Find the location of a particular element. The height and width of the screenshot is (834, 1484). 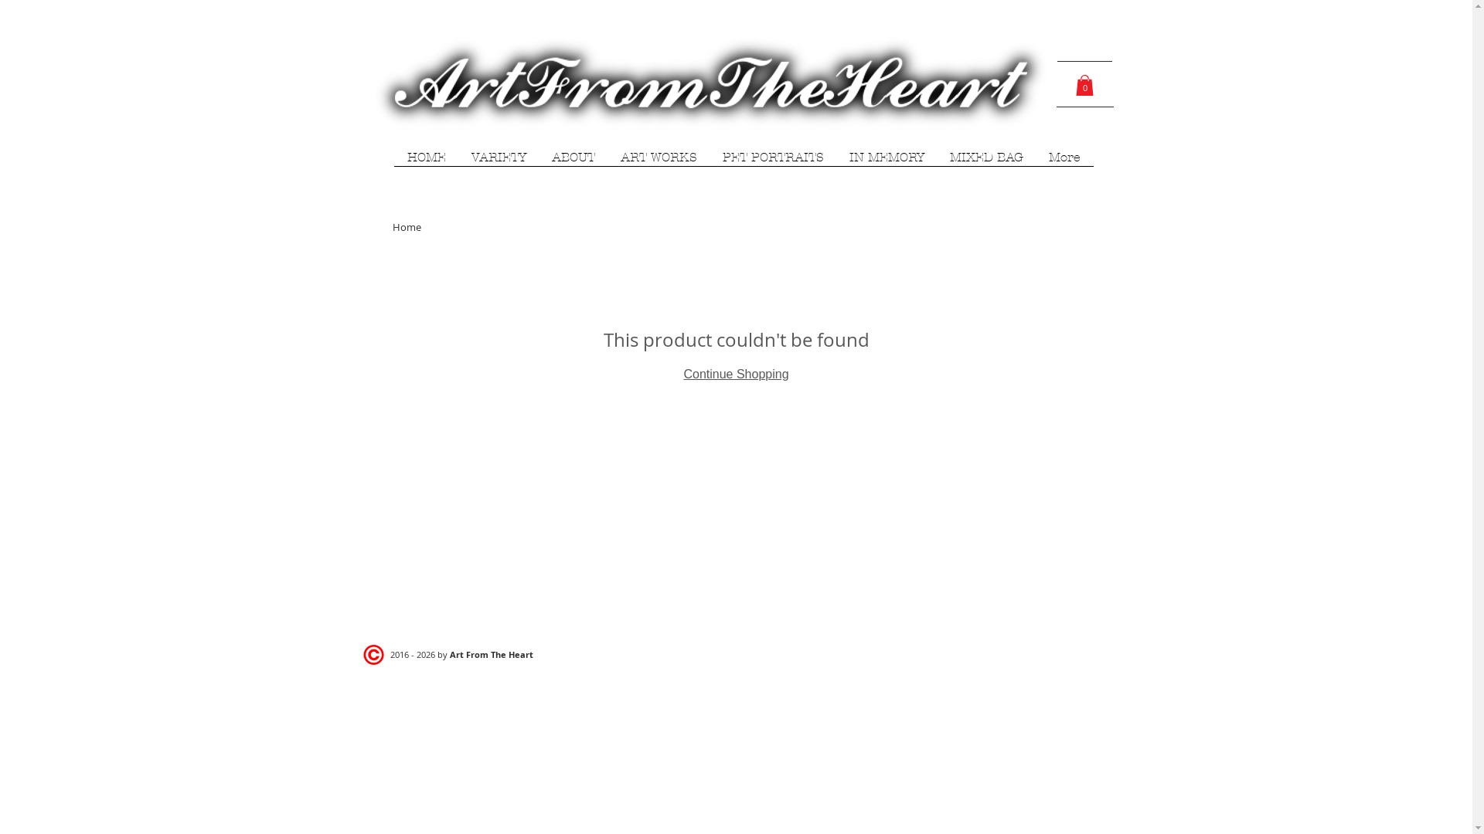

PET PORTRAITS is located at coordinates (773, 162).